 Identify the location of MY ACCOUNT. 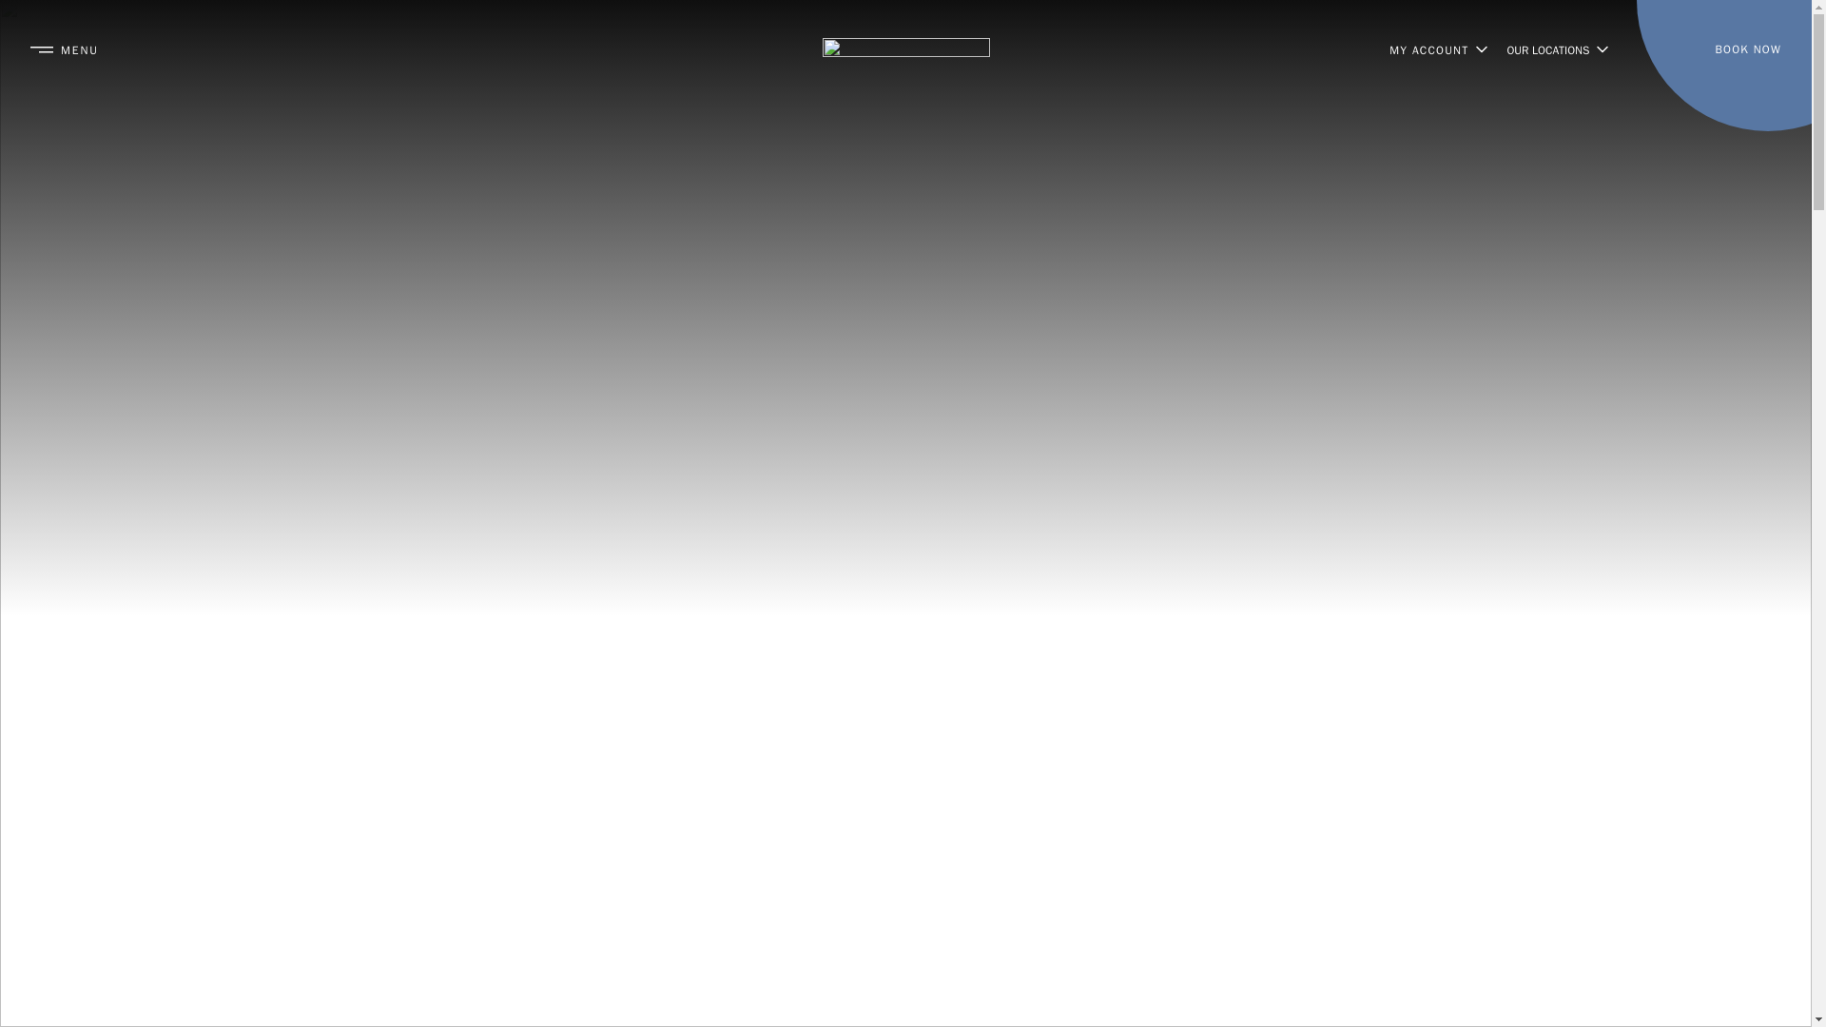
(1438, 49).